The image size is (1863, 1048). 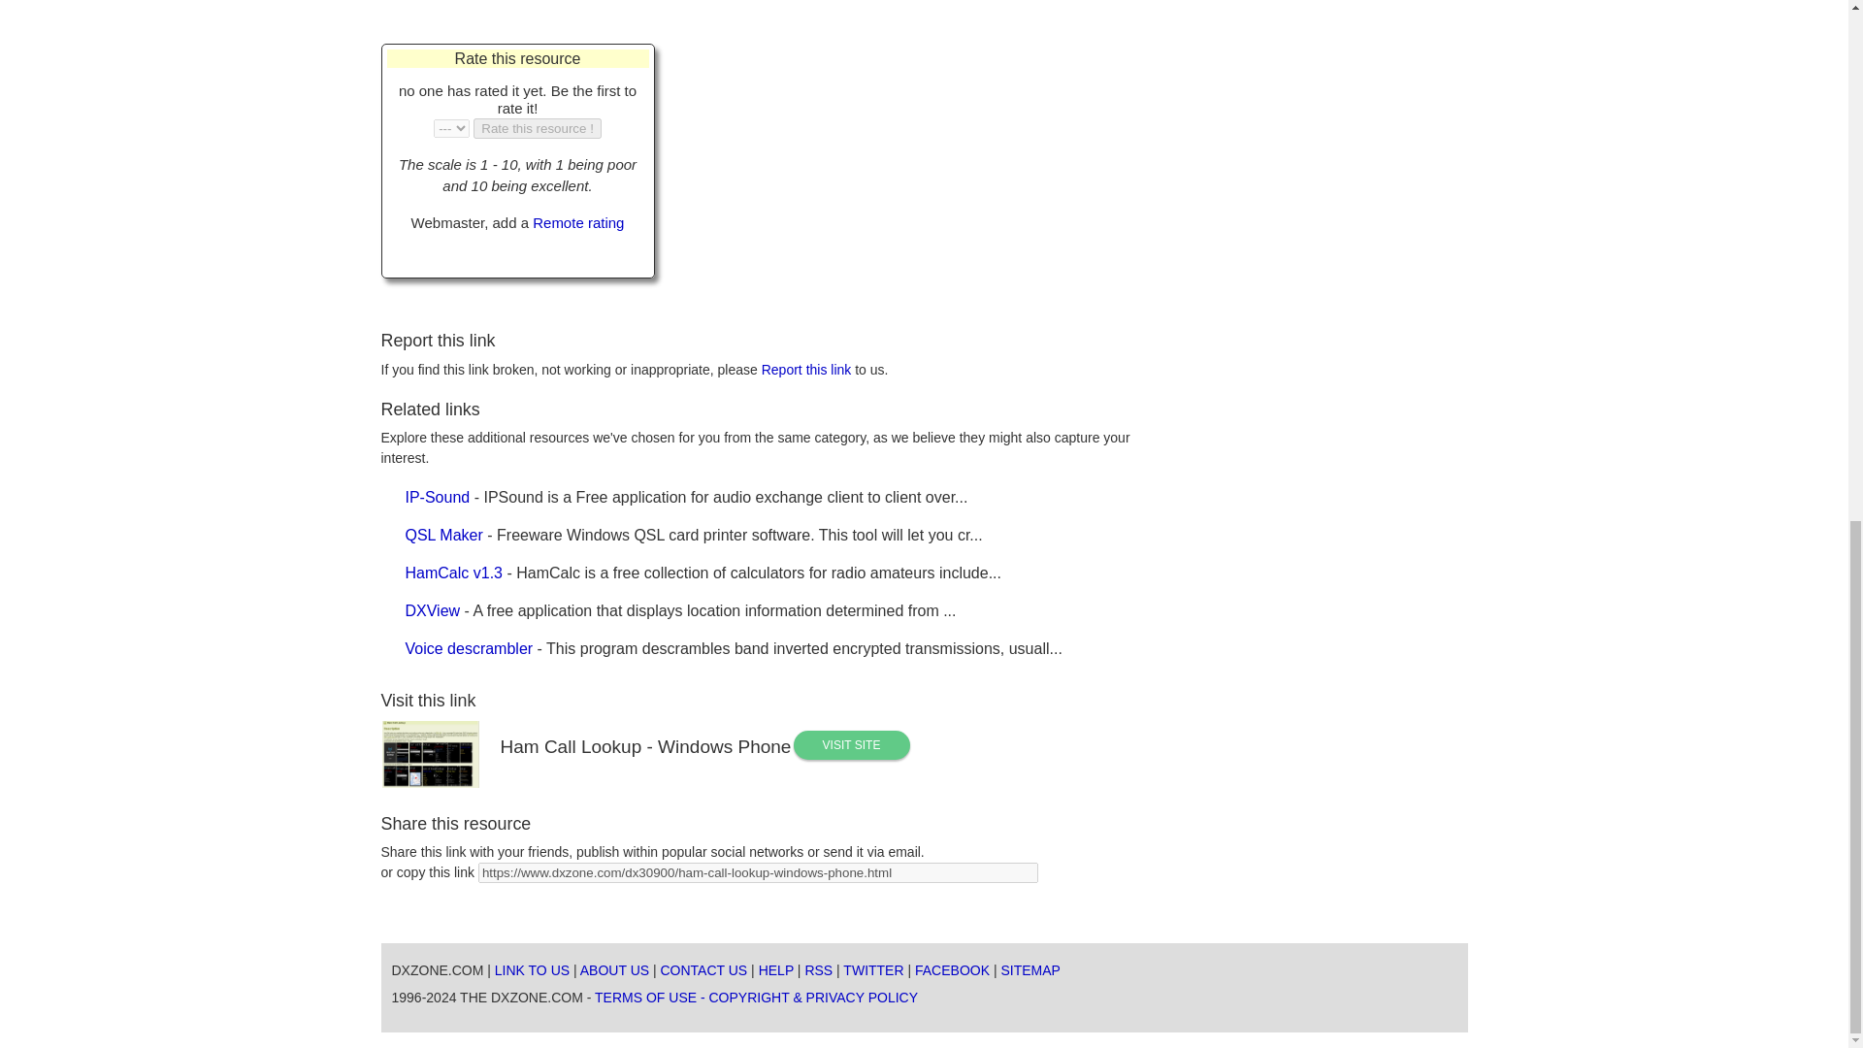 What do you see at coordinates (454, 573) in the screenshot?
I see `HamCalc v1.3` at bounding box center [454, 573].